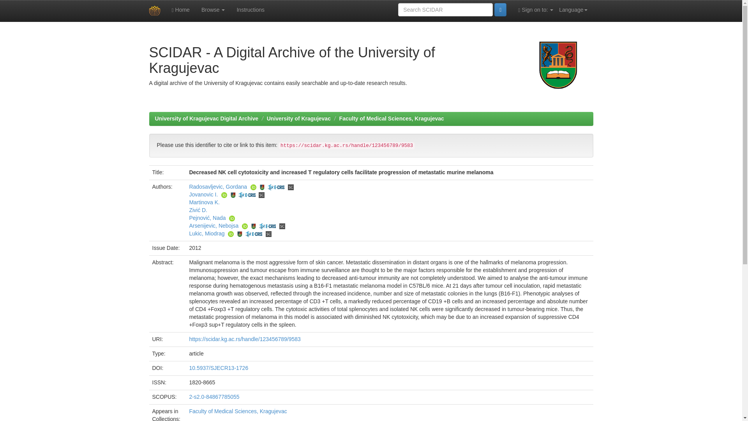 Image resolution: width=748 pixels, height=421 pixels. What do you see at coordinates (213, 226) in the screenshot?
I see `Arsenijevic, Nebojsa` at bounding box center [213, 226].